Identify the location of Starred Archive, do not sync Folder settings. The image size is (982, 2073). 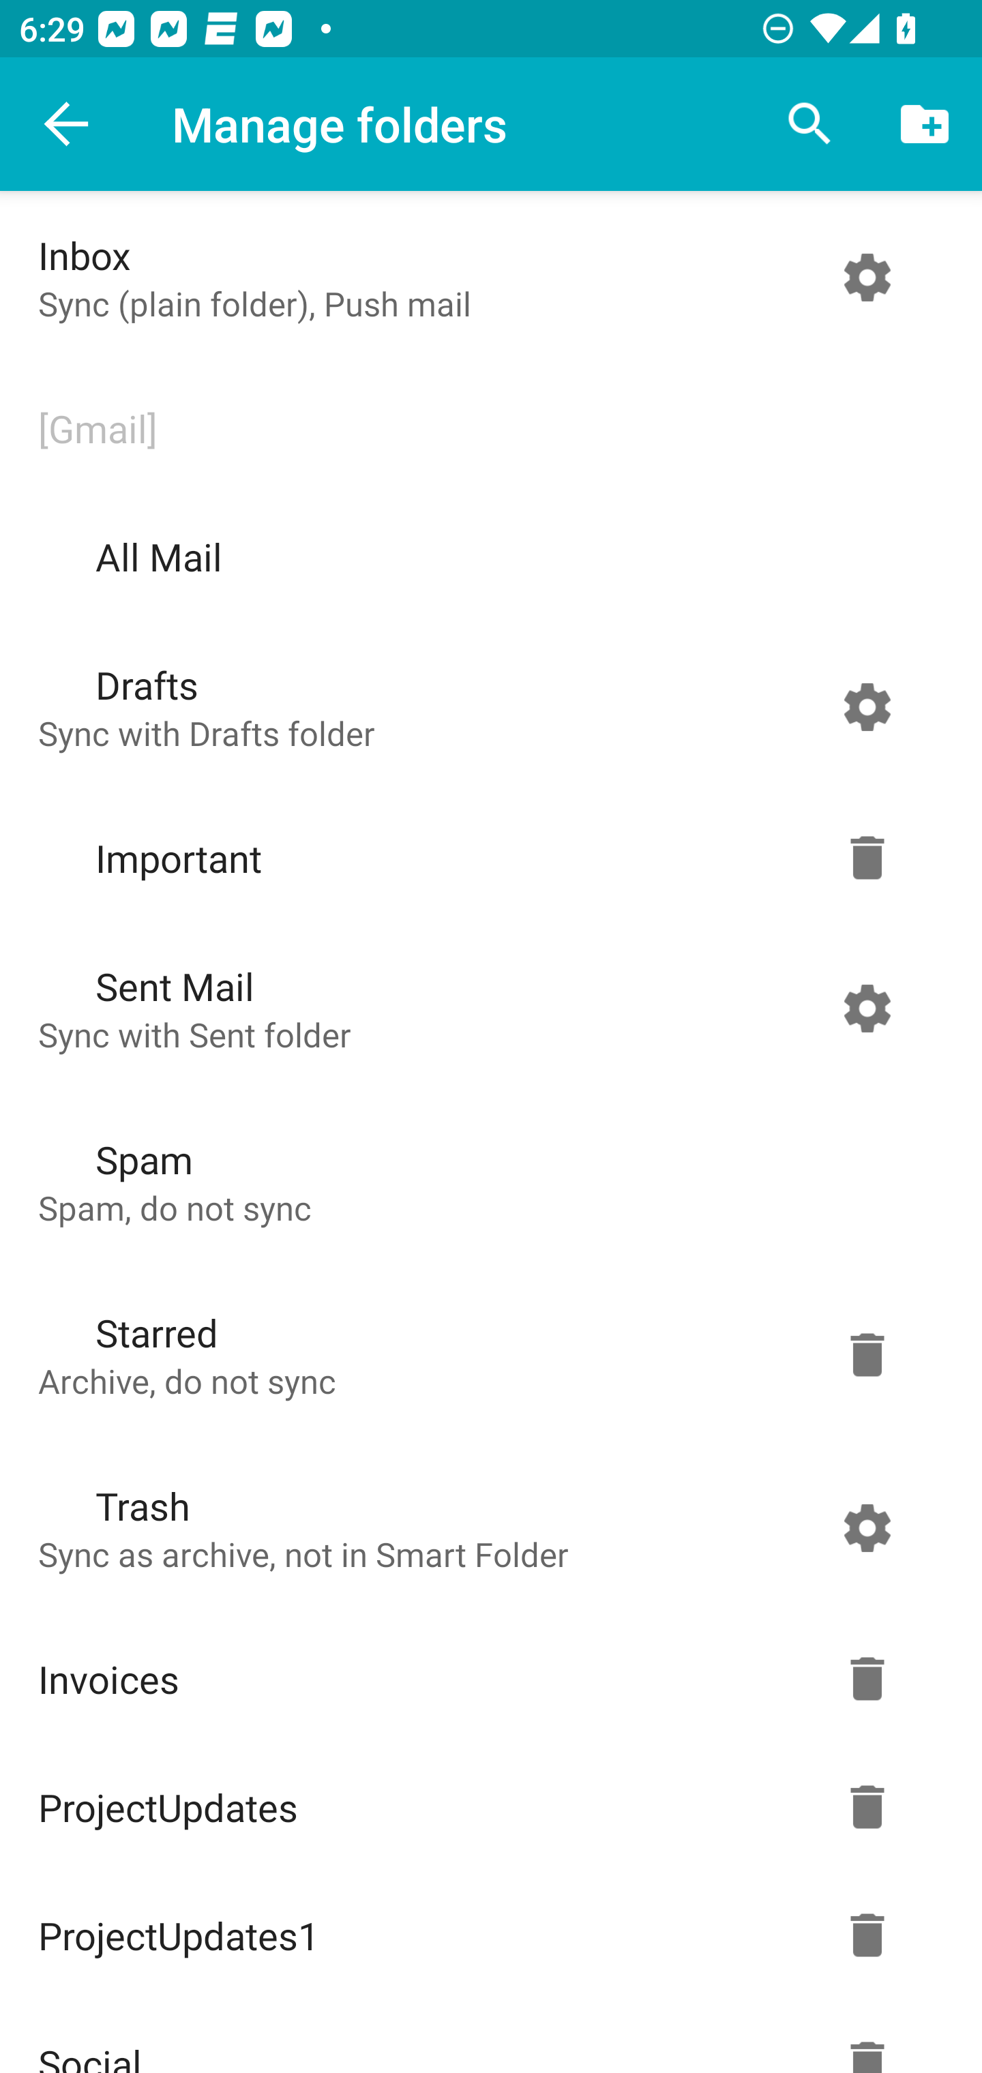
(486, 1354).